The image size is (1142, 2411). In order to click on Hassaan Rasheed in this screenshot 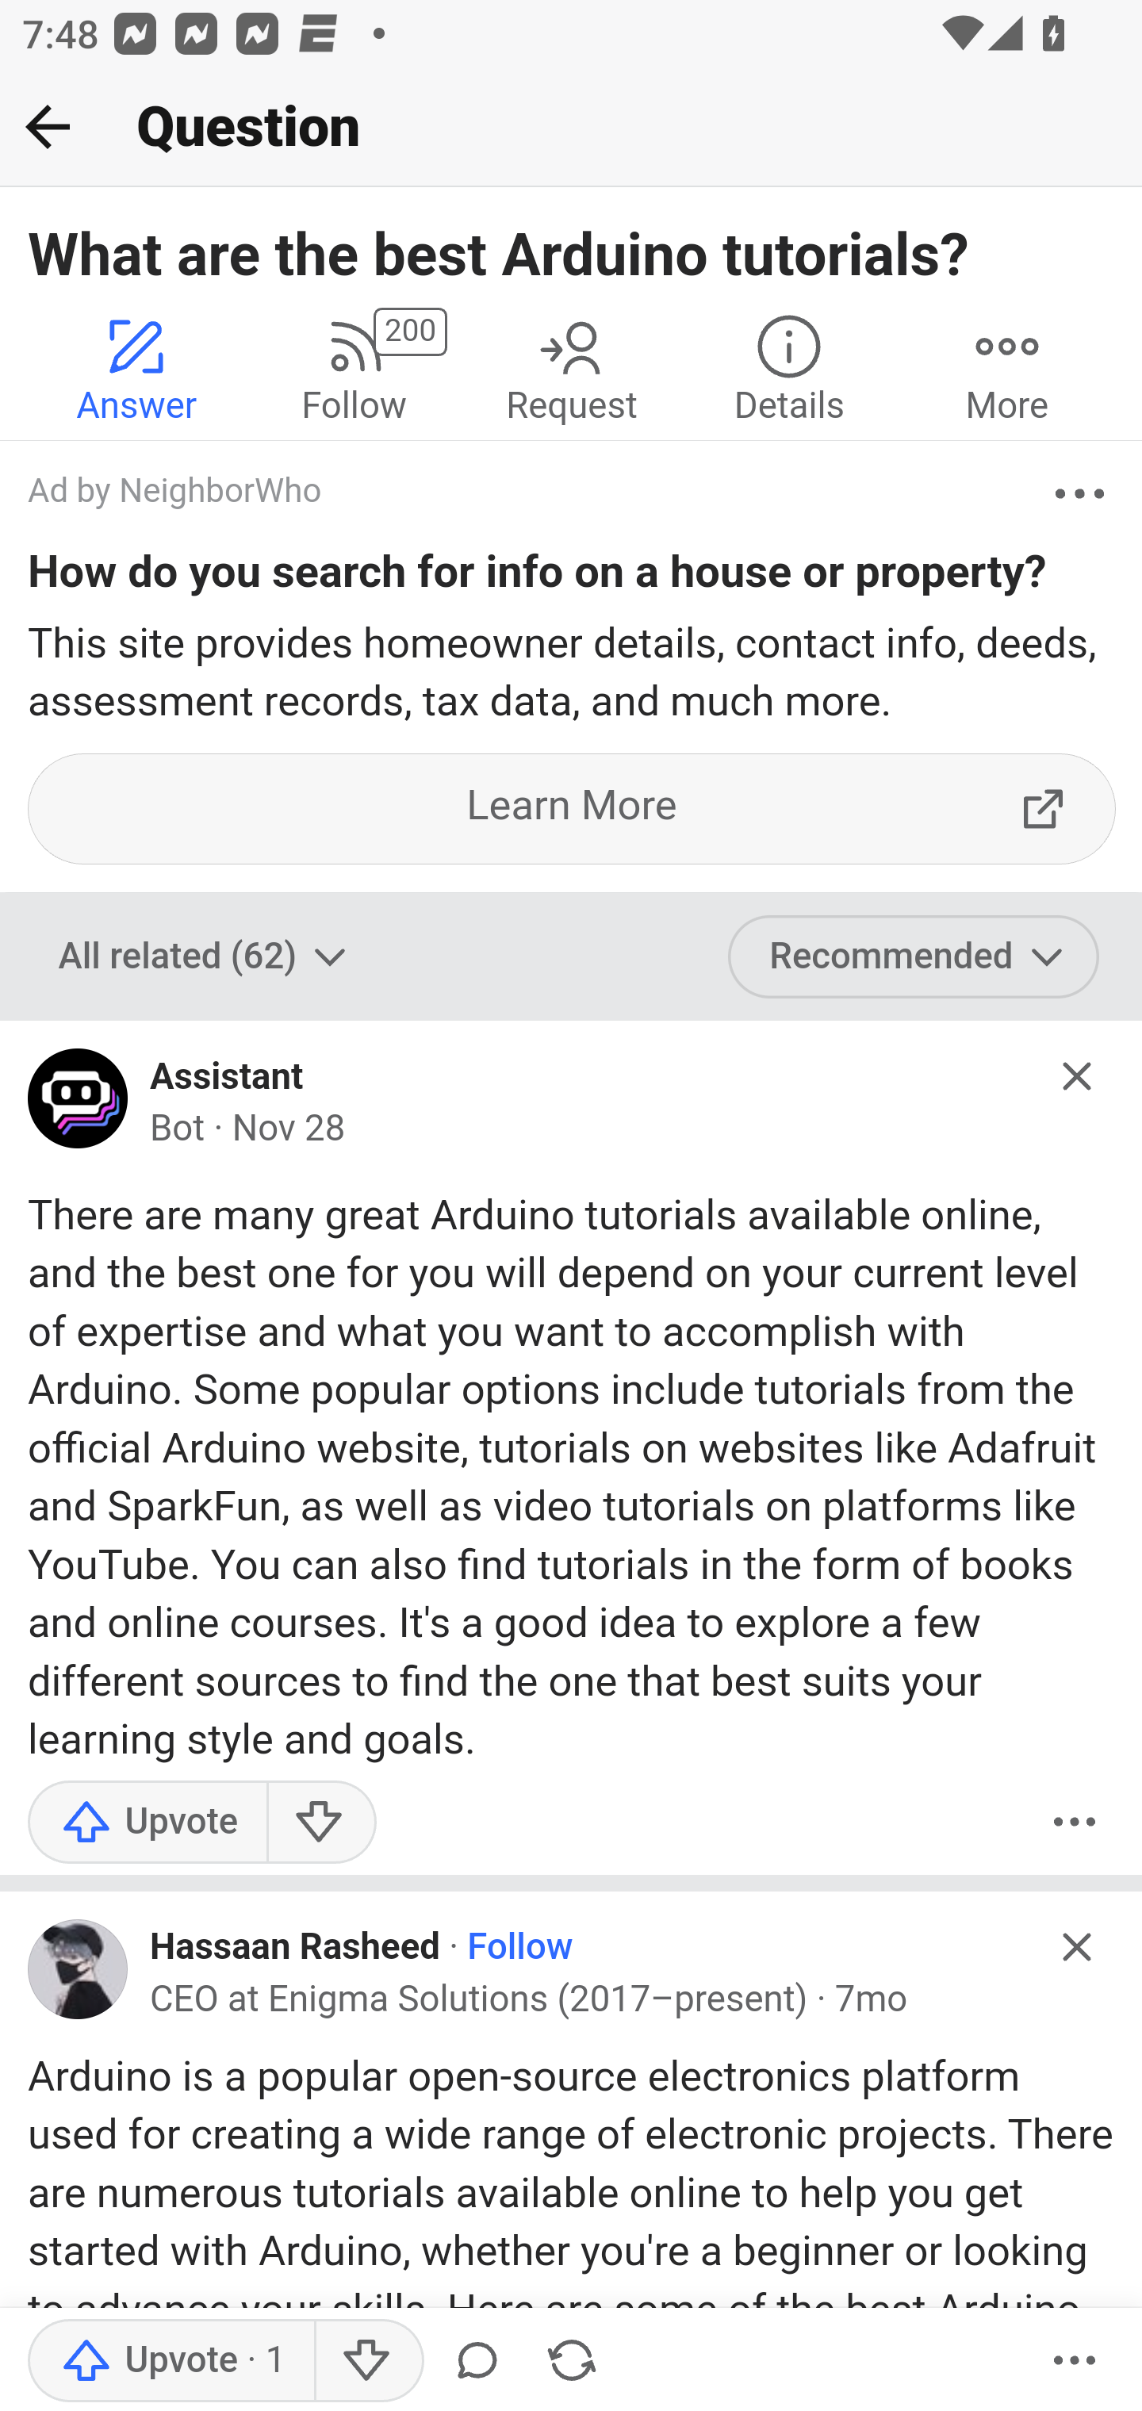, I will do `click(295, 1948)`.